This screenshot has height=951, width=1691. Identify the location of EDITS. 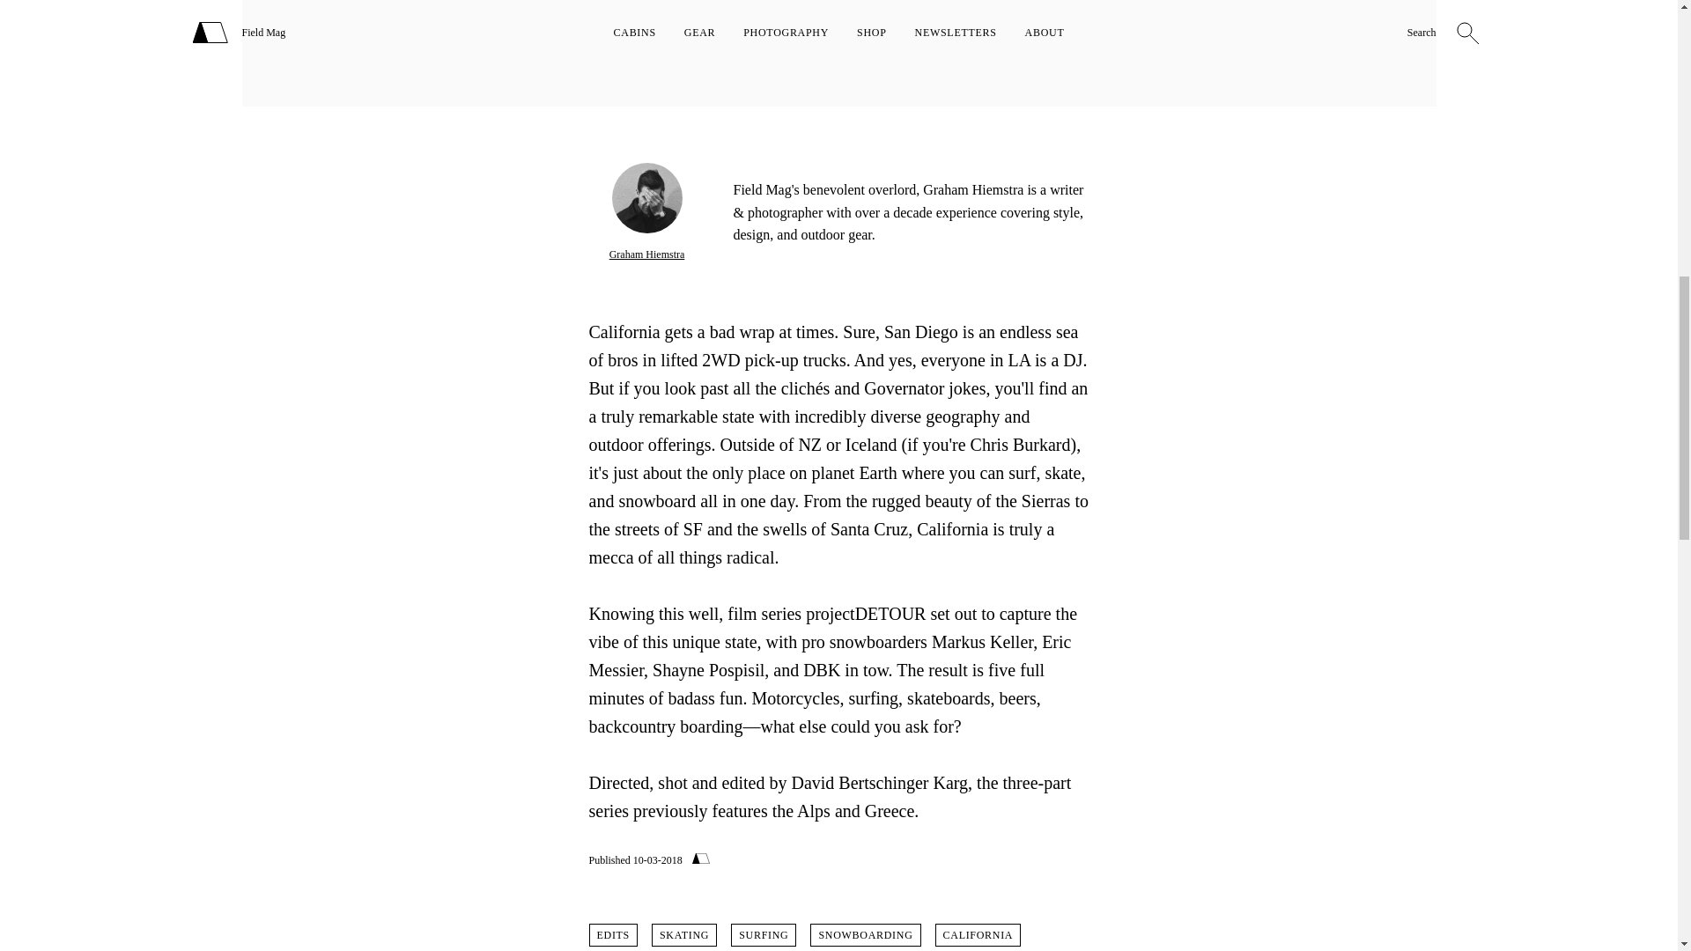
(613, 934).